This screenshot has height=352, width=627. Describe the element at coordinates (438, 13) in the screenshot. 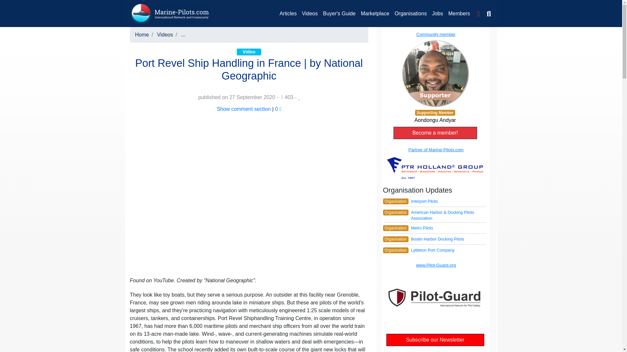

I see `Jobs` at that location.